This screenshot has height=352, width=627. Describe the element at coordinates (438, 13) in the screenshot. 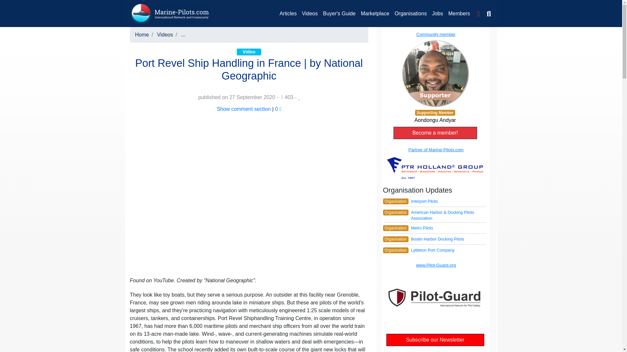

I see `Jobs` at that location.